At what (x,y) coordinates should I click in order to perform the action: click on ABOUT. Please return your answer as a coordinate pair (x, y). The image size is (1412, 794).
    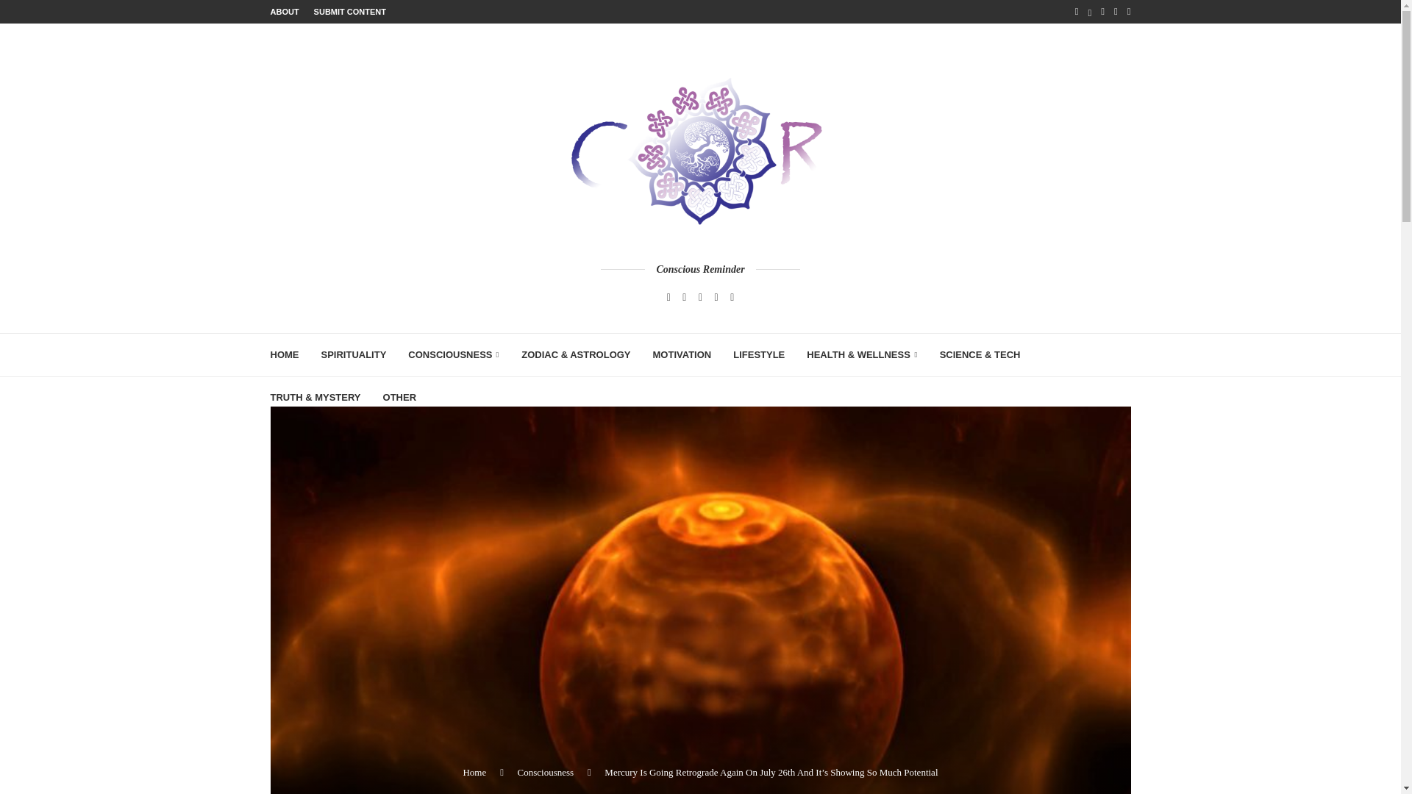
    Looking at the image, I should click on (285, 12).